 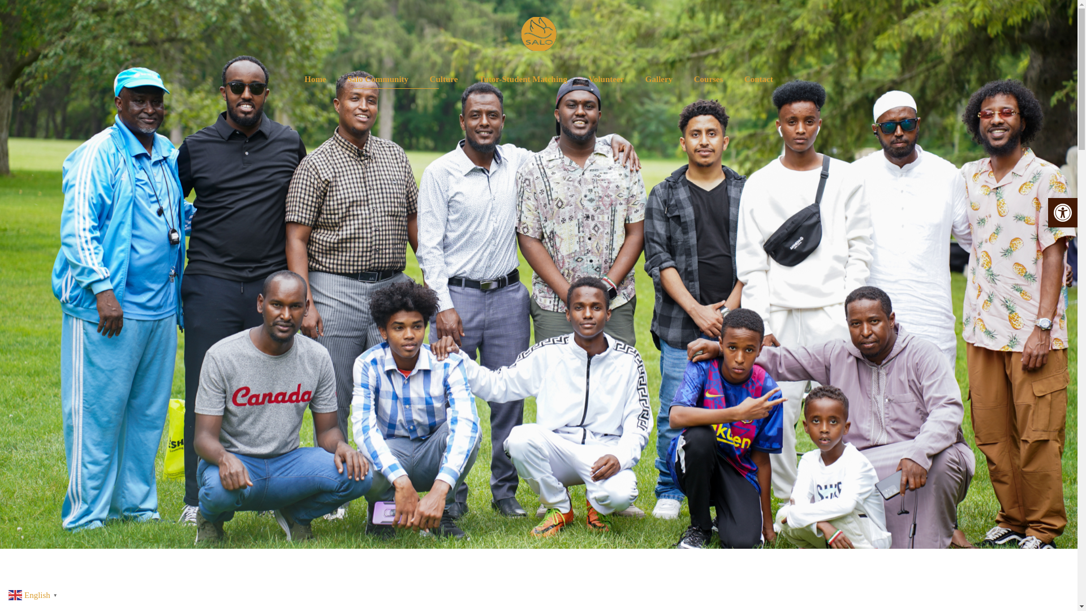 What do you see at coordinates (443, 79) in the screenshot?
I see `Culture` at bounding box center [443, 79].